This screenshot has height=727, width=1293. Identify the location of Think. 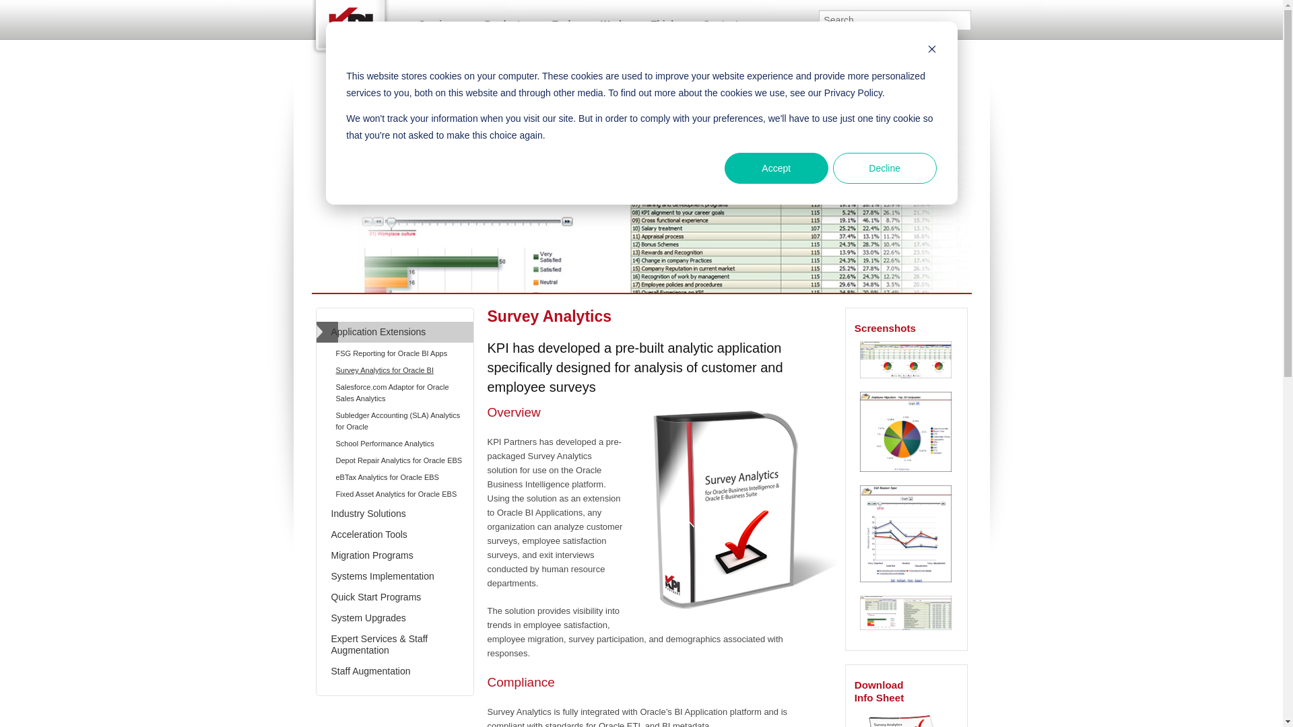
(663, 20).